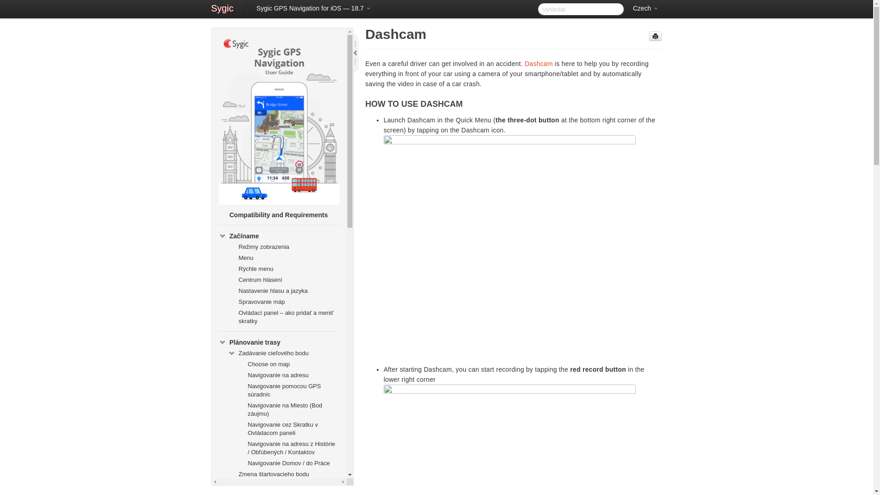 The image size is (880, 495). I want to click on Sygic, so click(222, 9).